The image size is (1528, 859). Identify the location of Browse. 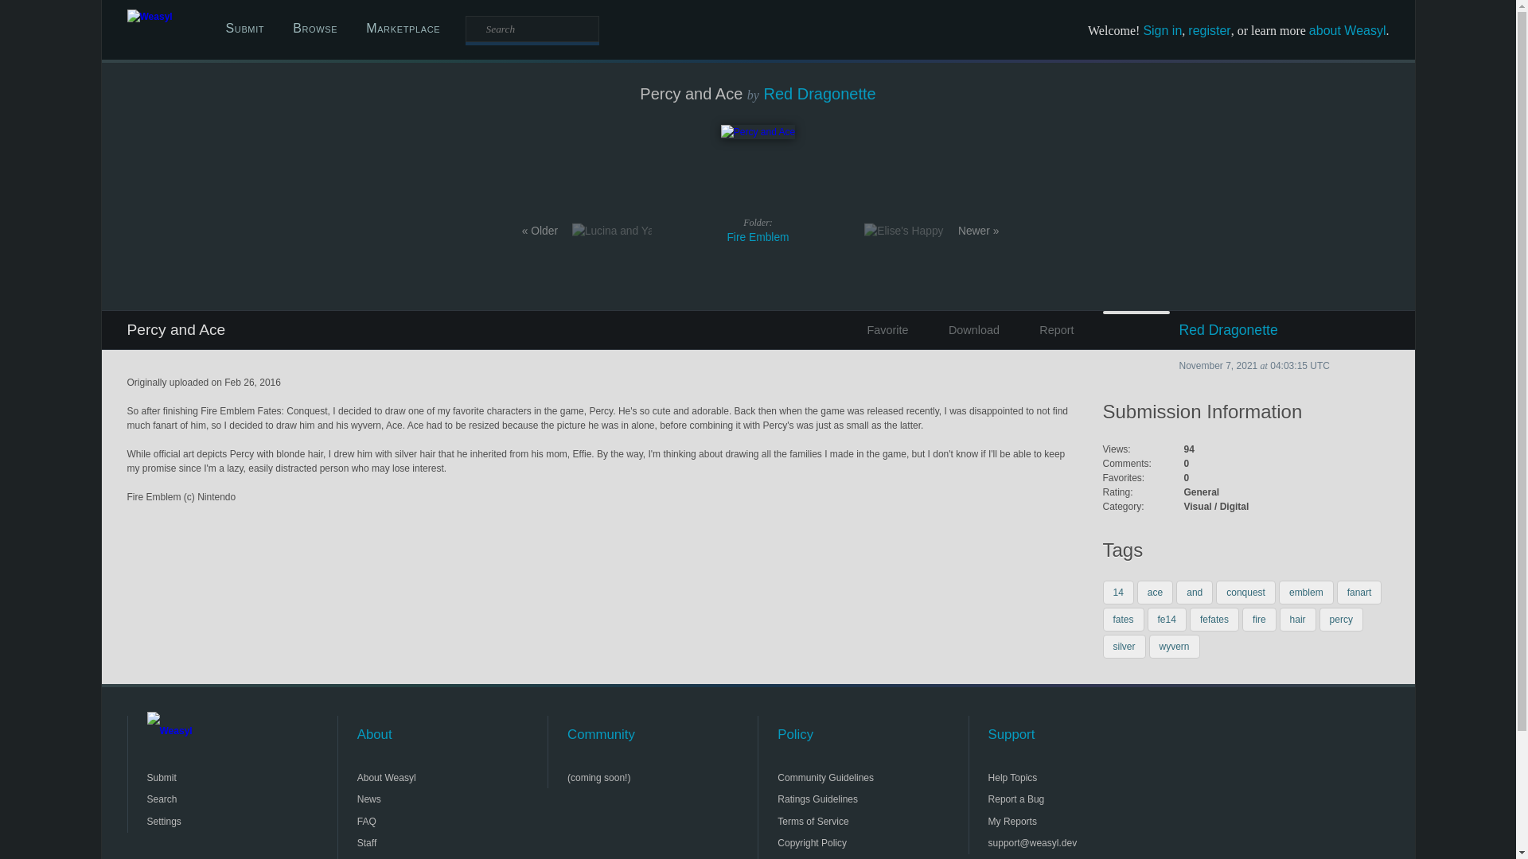
(314, 29).